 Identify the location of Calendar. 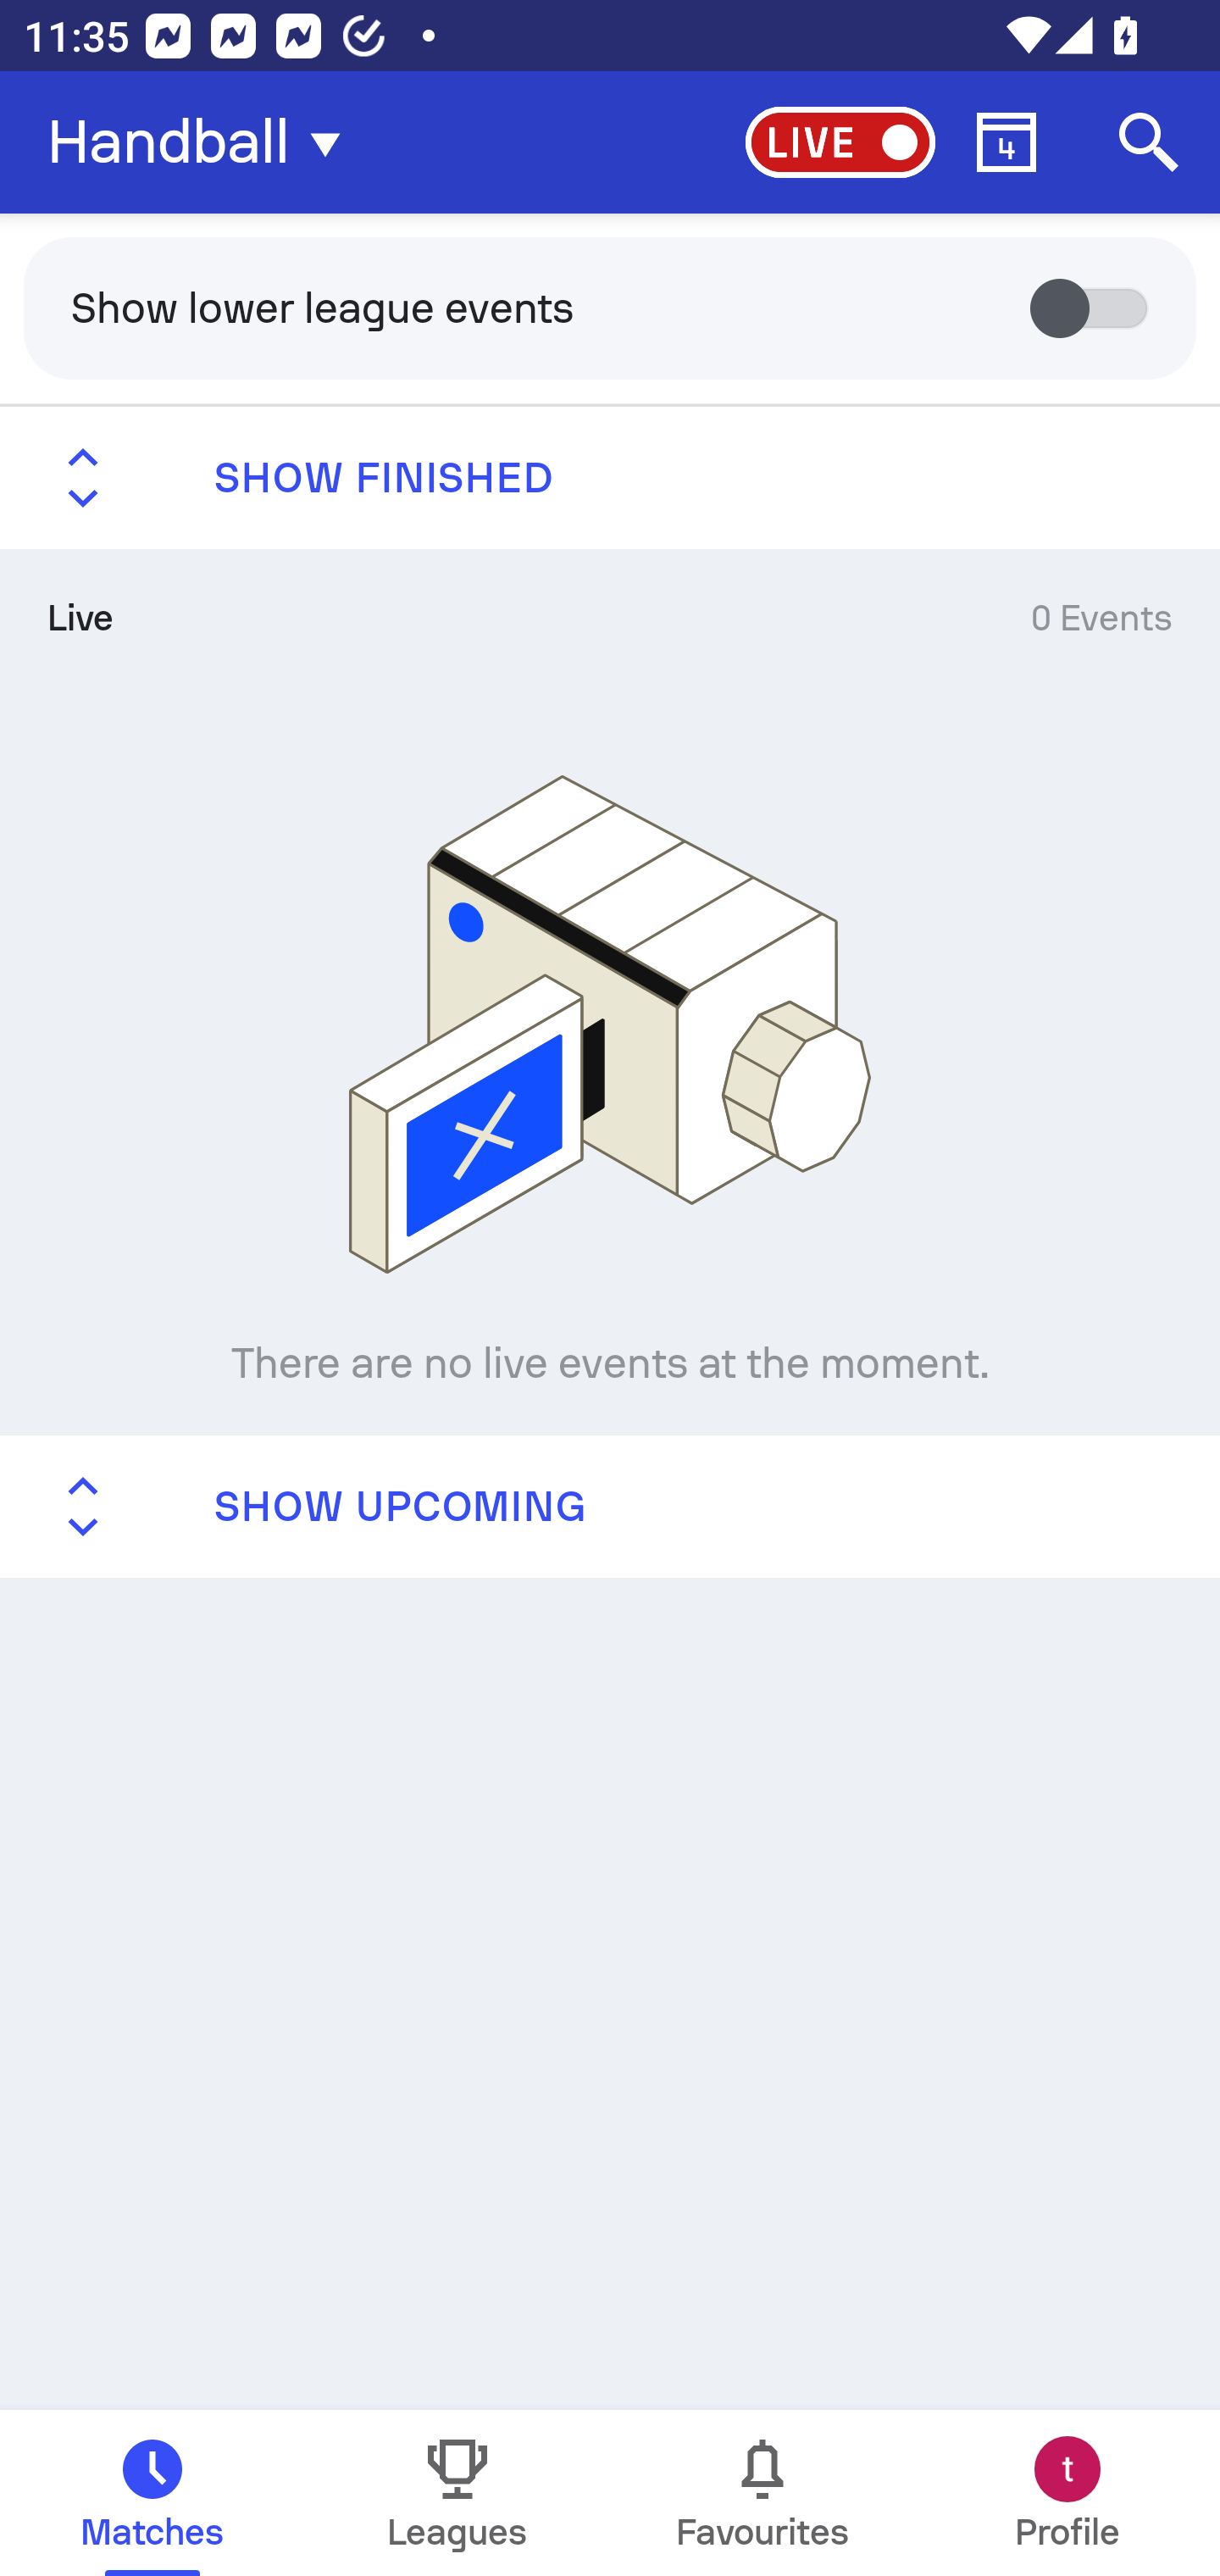
(1006, 142).